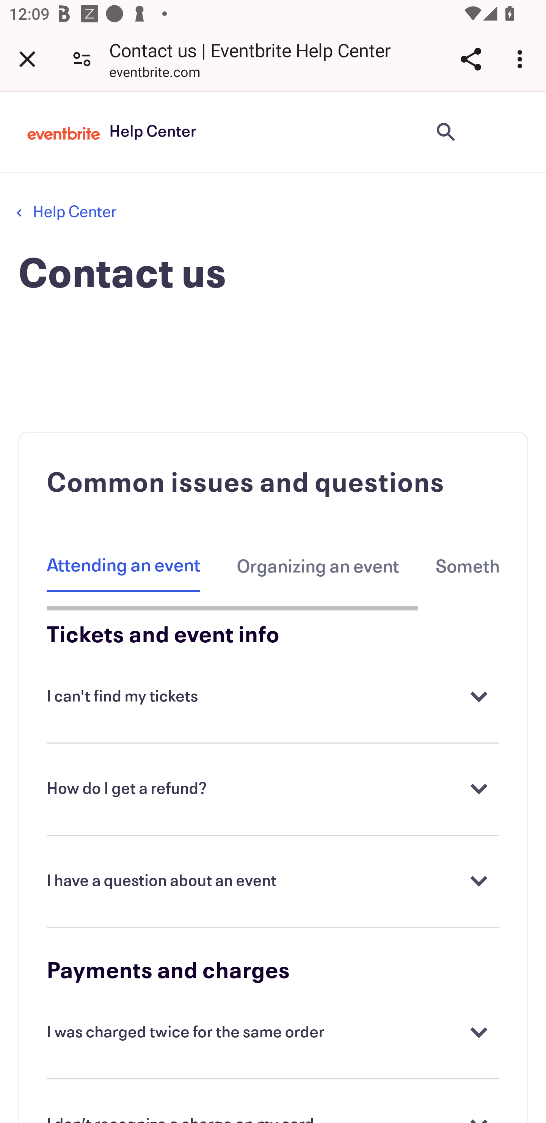 This screenshot has width=546, height=1123. I want to click on Customize and control Google Chrome, so click(522, 59).